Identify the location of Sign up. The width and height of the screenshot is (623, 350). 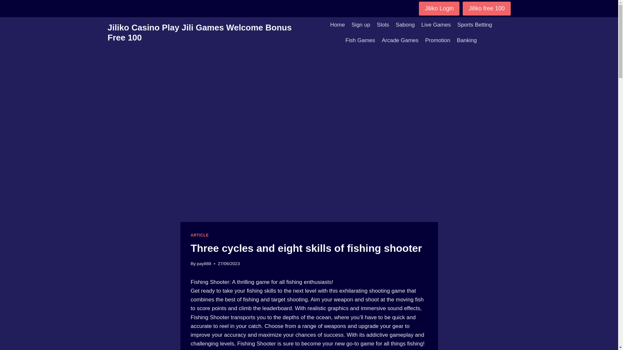
(361, 25).